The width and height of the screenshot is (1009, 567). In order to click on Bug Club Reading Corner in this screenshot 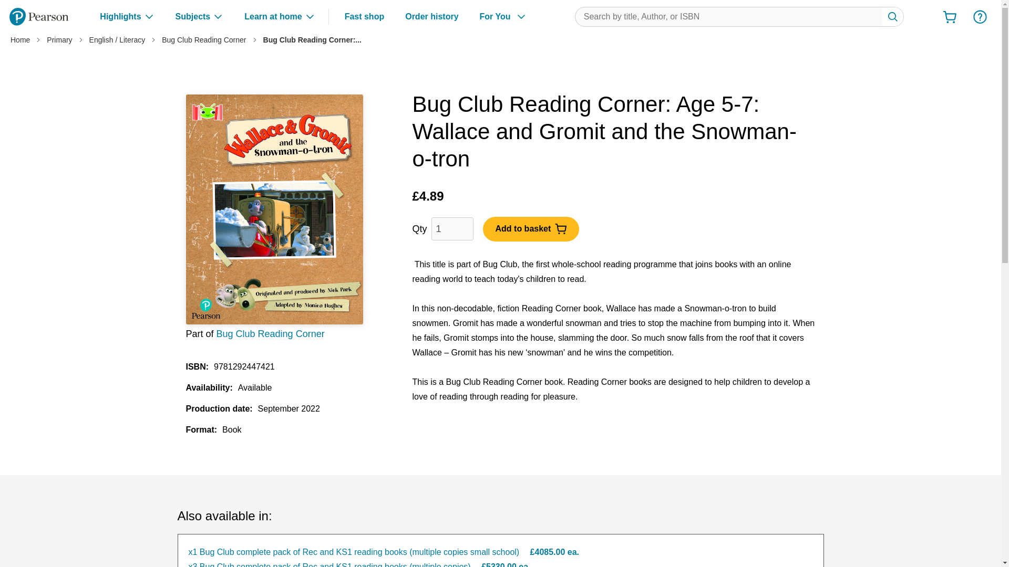, I will do `click(204, 40)`.